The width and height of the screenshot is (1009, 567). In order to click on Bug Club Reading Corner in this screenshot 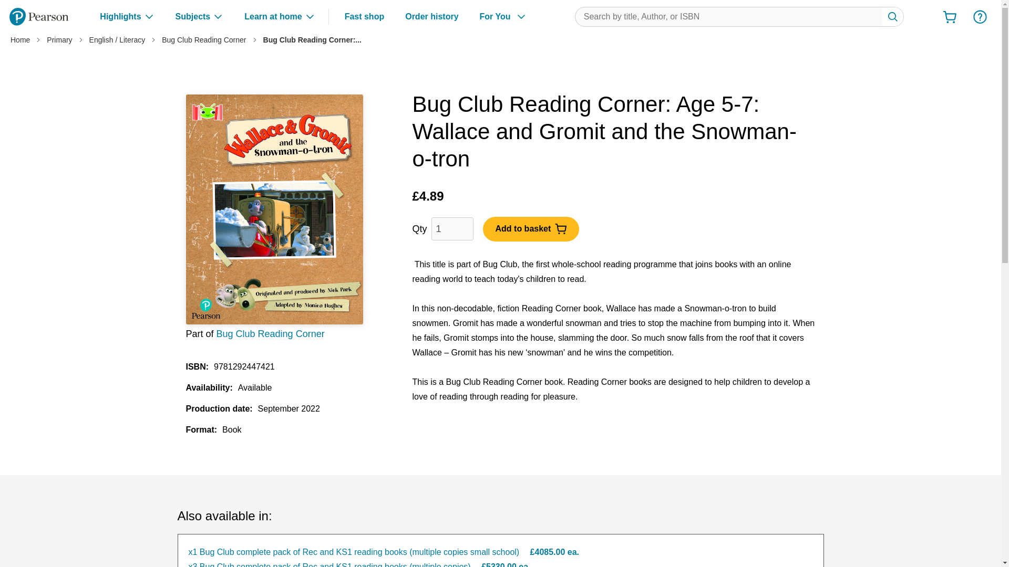, I will do `click(204, 40)`.